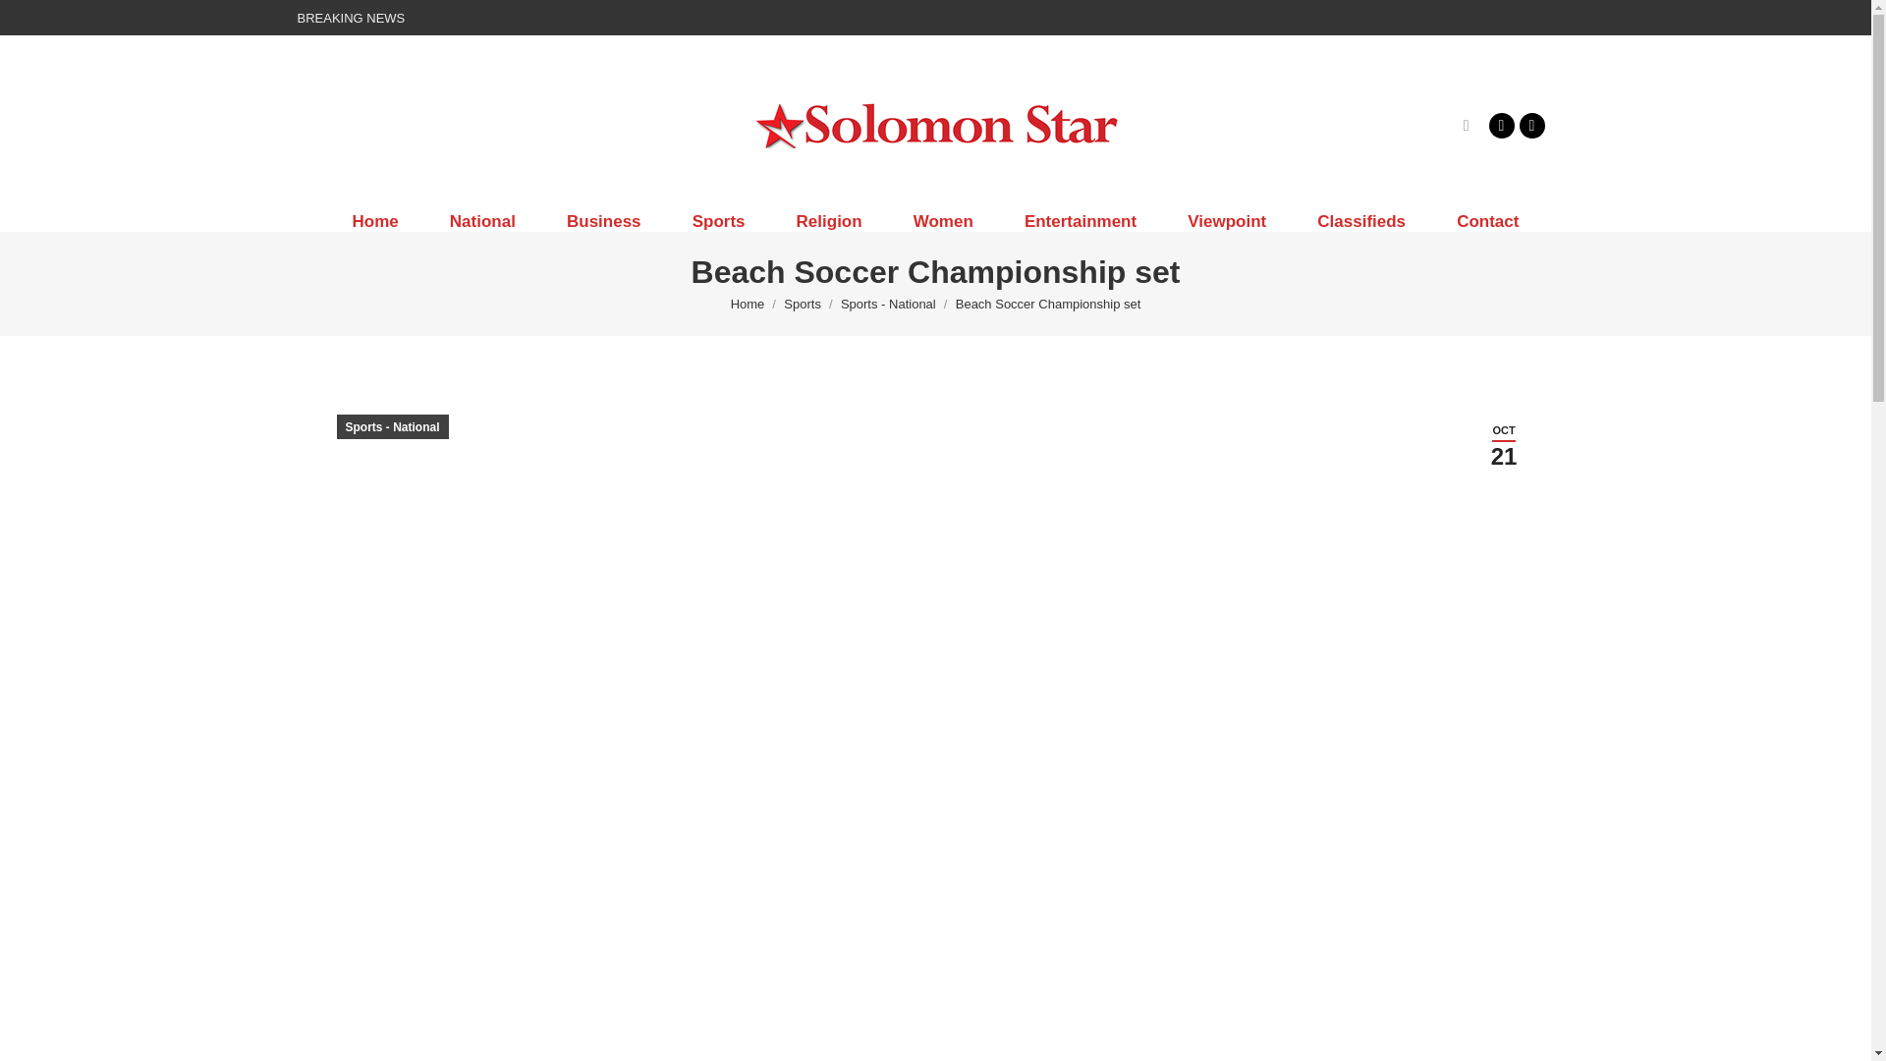 The height and width of the screenshot is (1061, 1886). I want to click on Business, so click(604, 221).